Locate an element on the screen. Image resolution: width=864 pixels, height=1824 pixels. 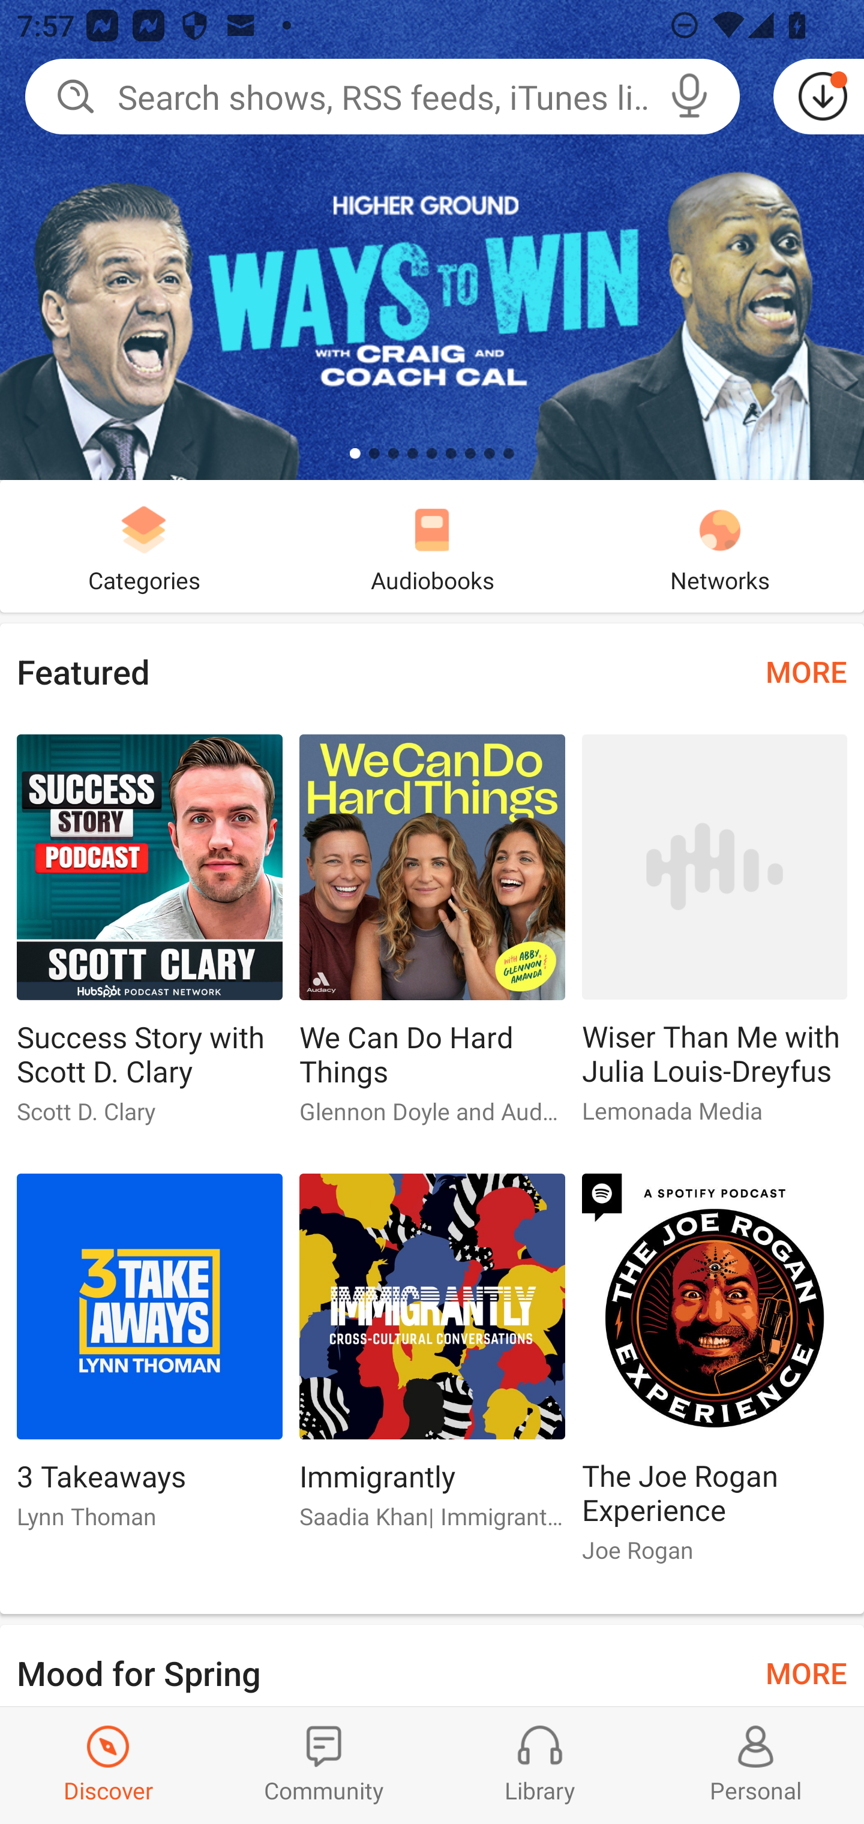
Profiles and Settings Personal is located at coordinates (756, 1765).